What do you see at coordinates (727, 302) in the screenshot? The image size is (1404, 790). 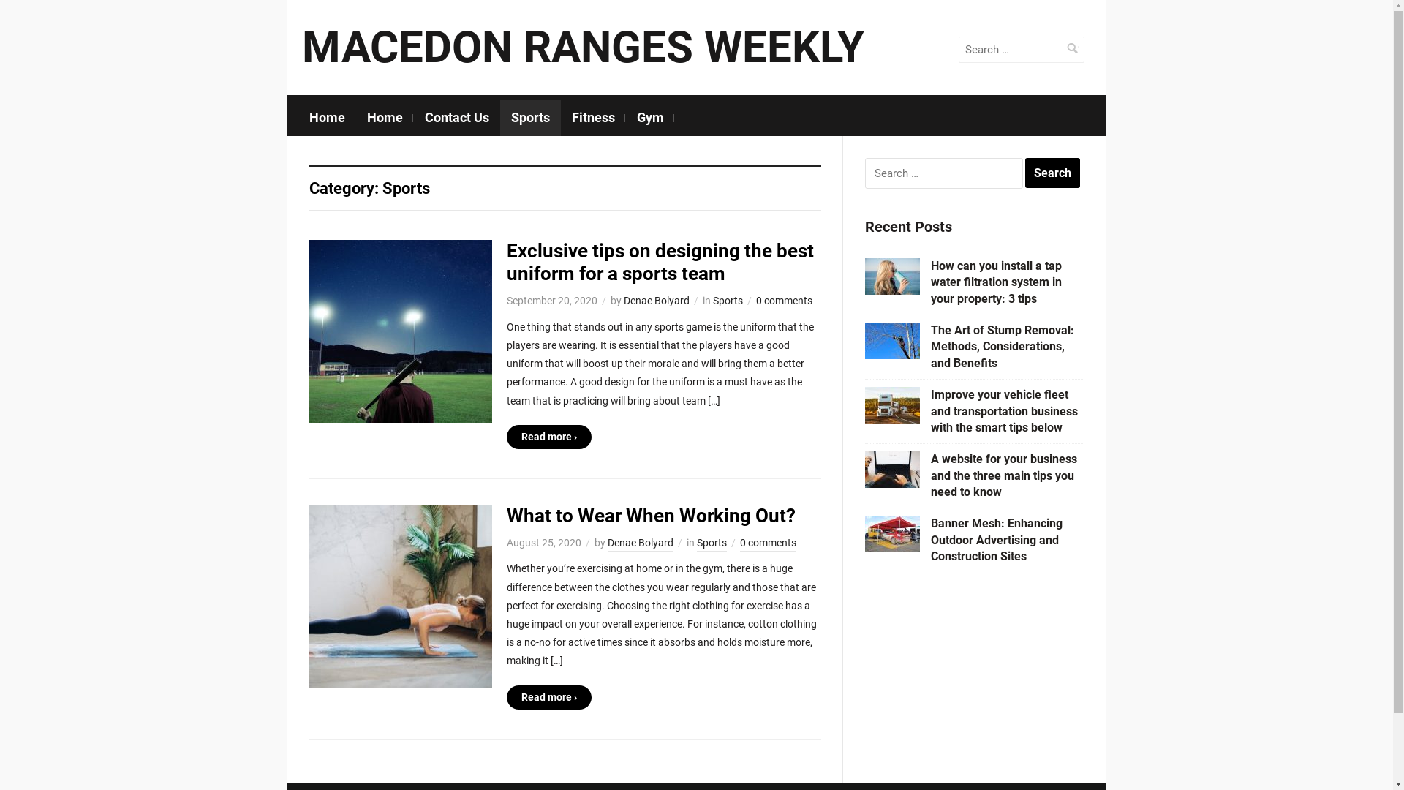 I see `Sports` at bounding box center [727, 302].